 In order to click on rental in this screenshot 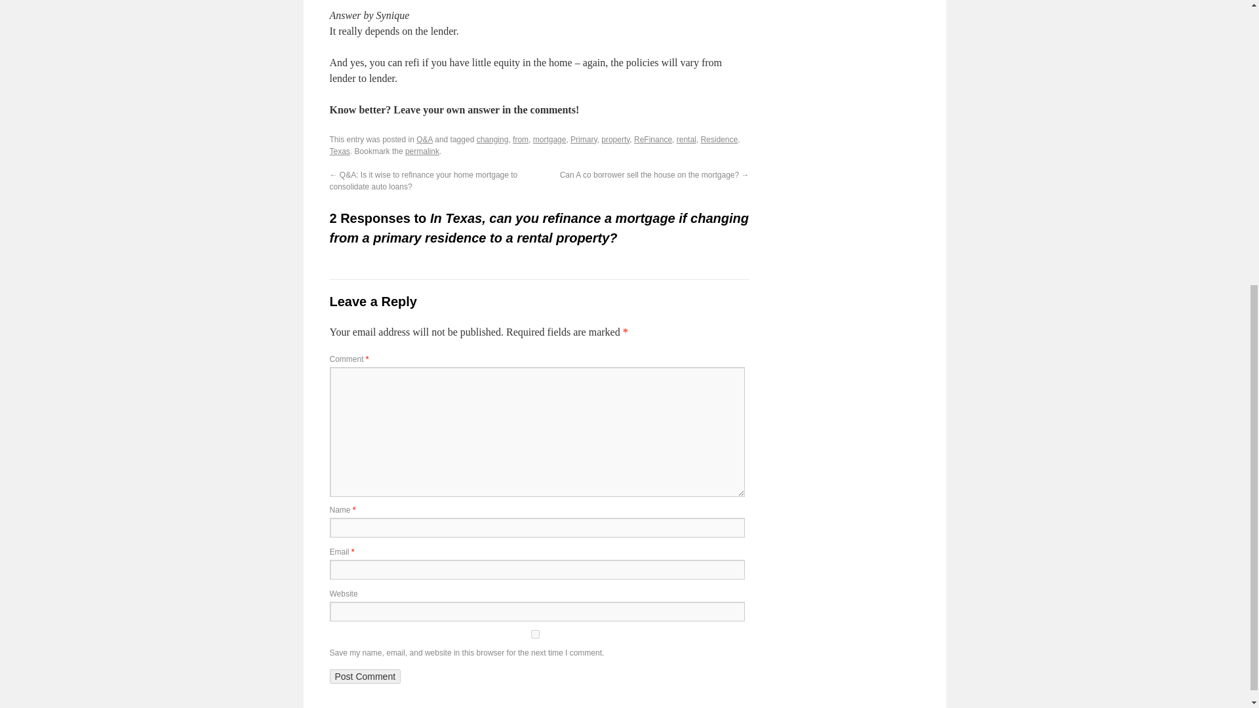, I will do `click(686, 140)`.